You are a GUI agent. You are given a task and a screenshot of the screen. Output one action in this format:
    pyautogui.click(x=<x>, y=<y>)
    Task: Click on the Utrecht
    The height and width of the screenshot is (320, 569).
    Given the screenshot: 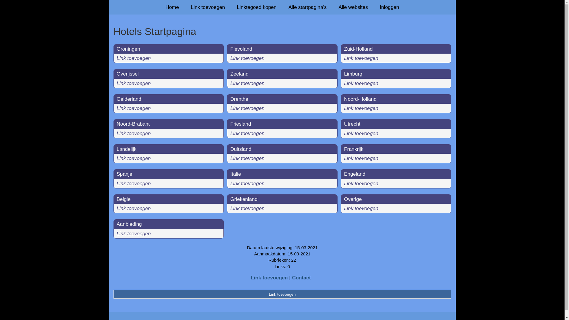 What is the action you would take?
    pyautogui.click(x=352, y=124)
    